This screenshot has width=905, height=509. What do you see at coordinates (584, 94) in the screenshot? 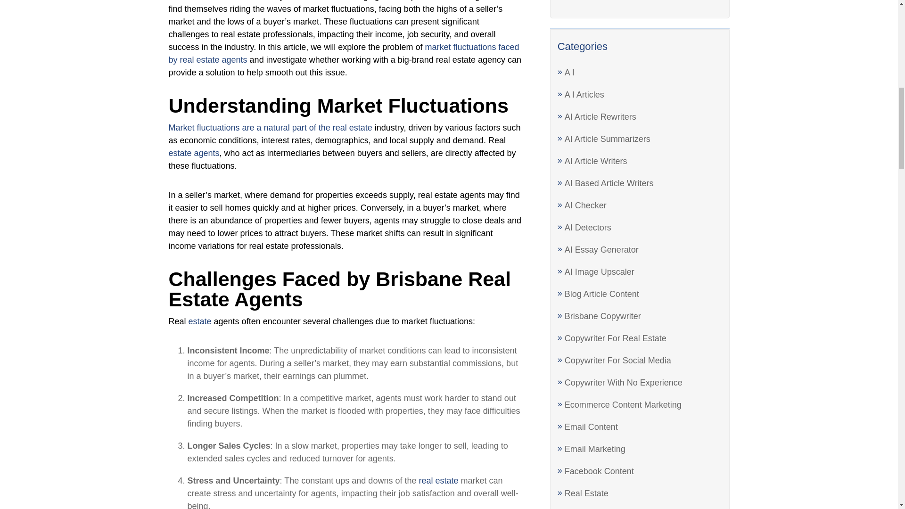
I see `A I Articles` at bounding box center [584, 94].